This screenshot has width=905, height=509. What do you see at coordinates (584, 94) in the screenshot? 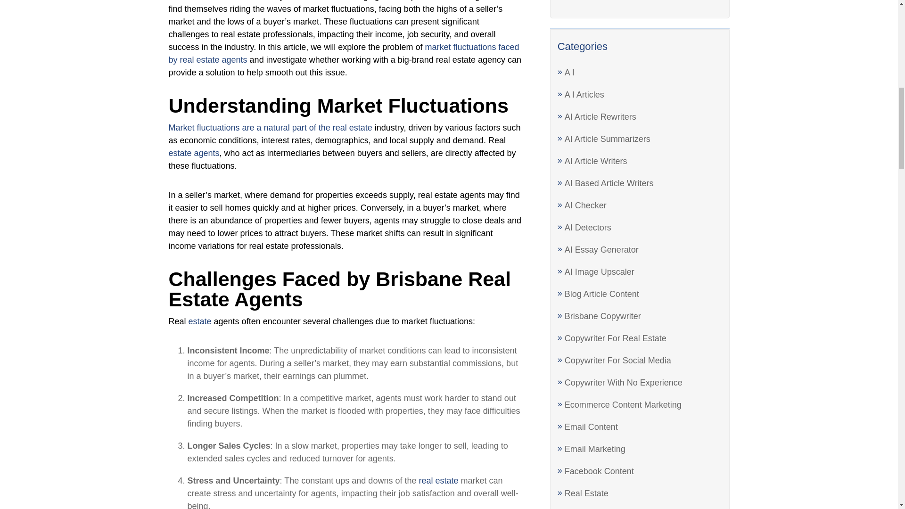
I see `A I Articles` at bounding box center [584, 94].